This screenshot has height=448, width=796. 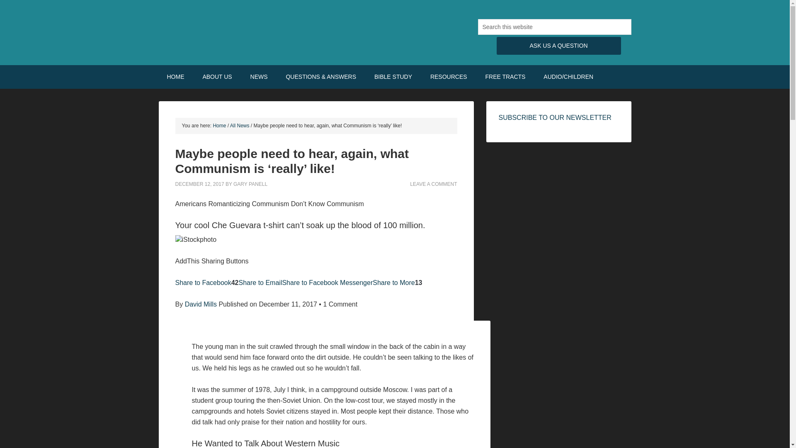 What do you see at coordinates (203, 282) in the screenshot?
I see `Share to Facebook` at bounding box center [203, 282].